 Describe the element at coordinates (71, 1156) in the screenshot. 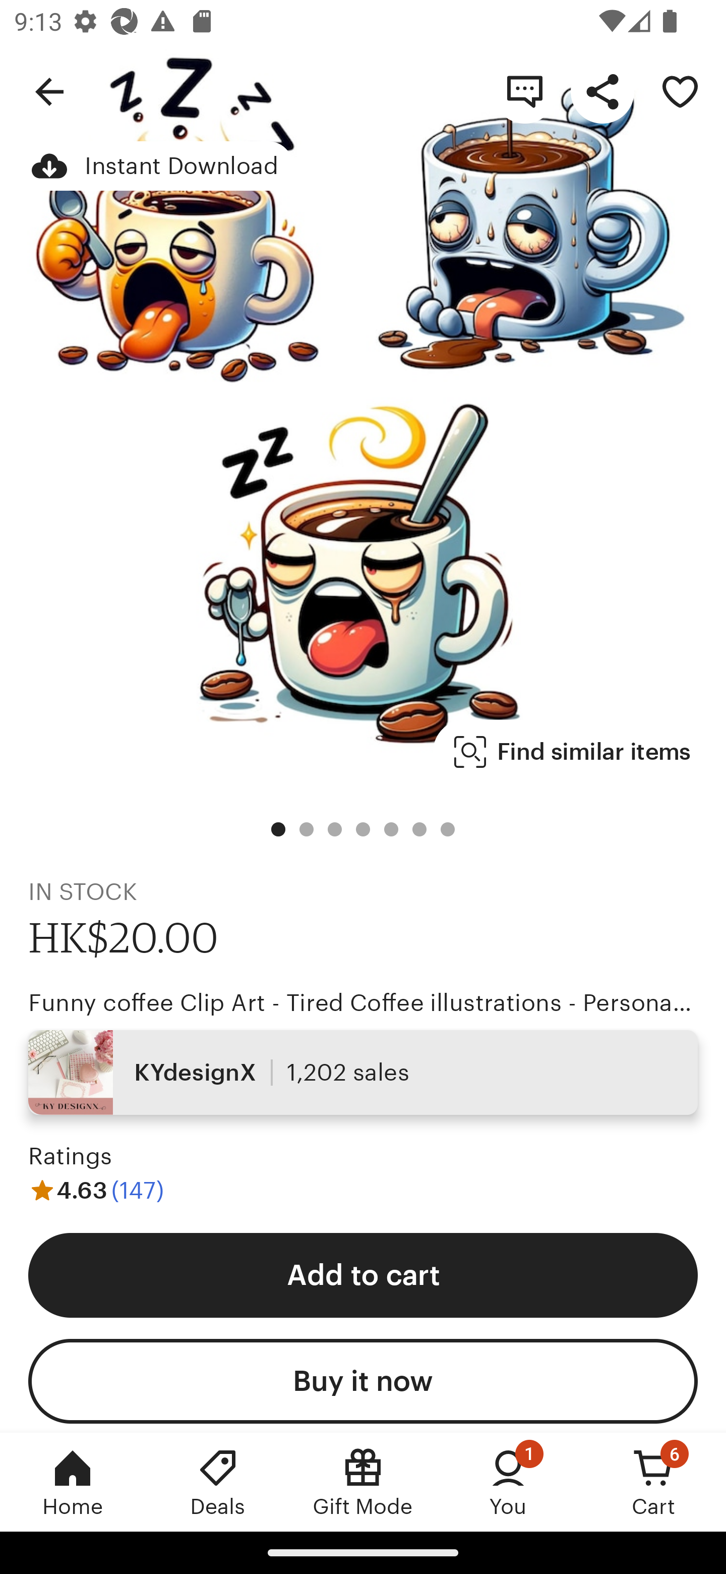

I see `Ratings` at that location.